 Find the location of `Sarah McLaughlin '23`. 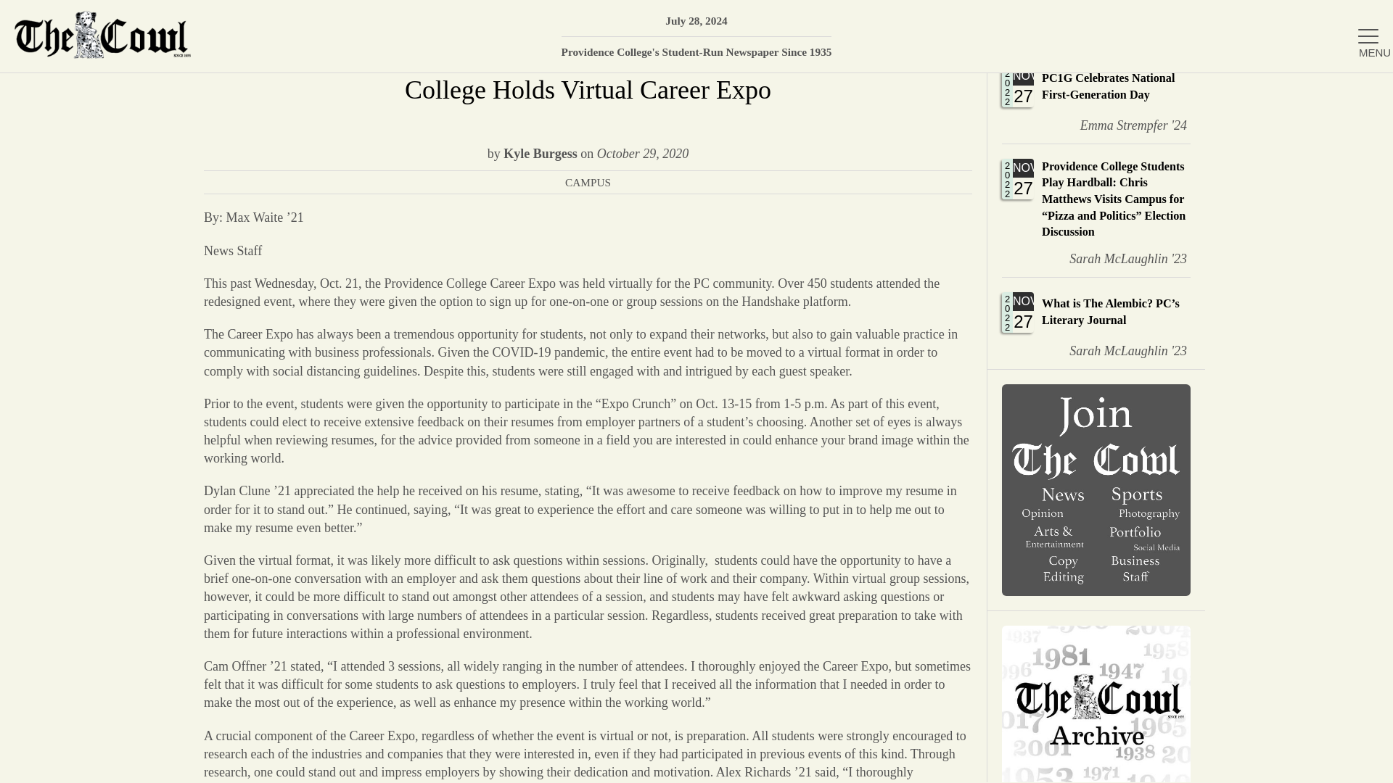

Sarah McLaughlin '23 is located at coordinates (1117, 258).